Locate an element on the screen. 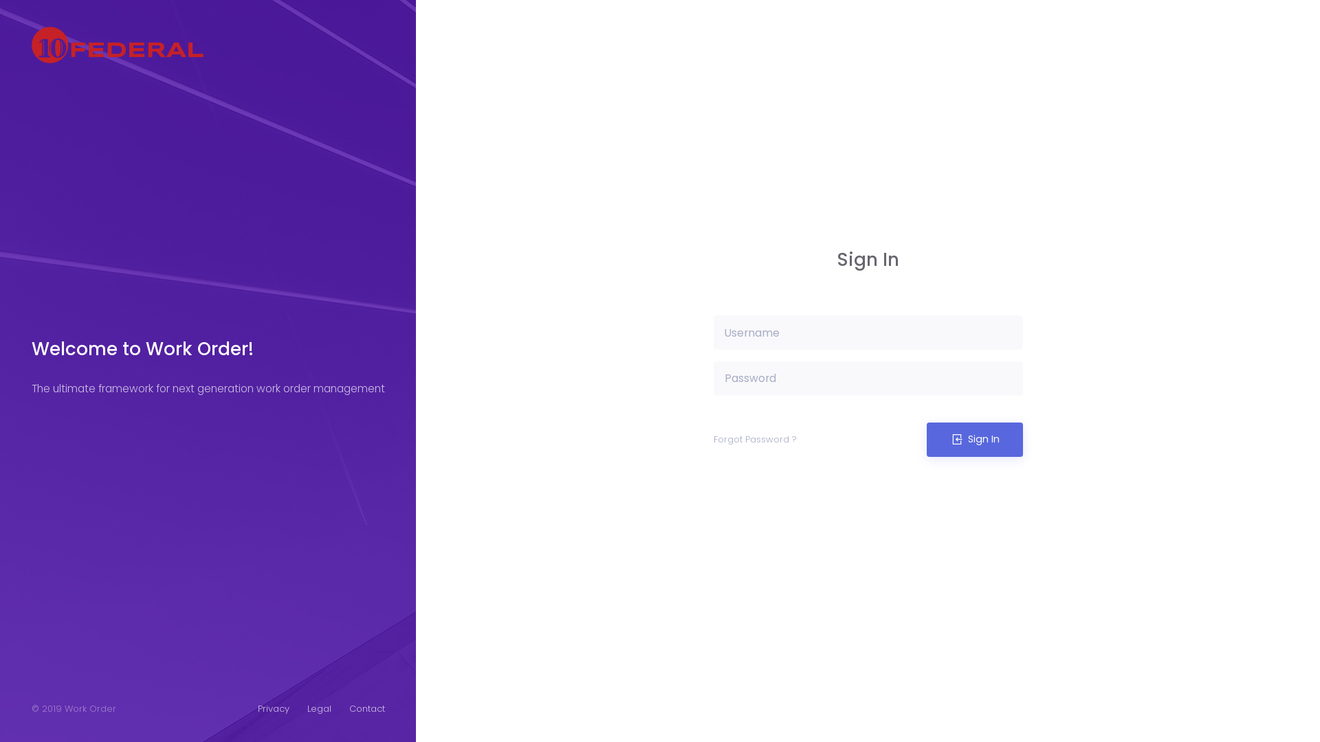 This screenshot has width=1320, height=742. Sign In is located at coordinates (975, 440).